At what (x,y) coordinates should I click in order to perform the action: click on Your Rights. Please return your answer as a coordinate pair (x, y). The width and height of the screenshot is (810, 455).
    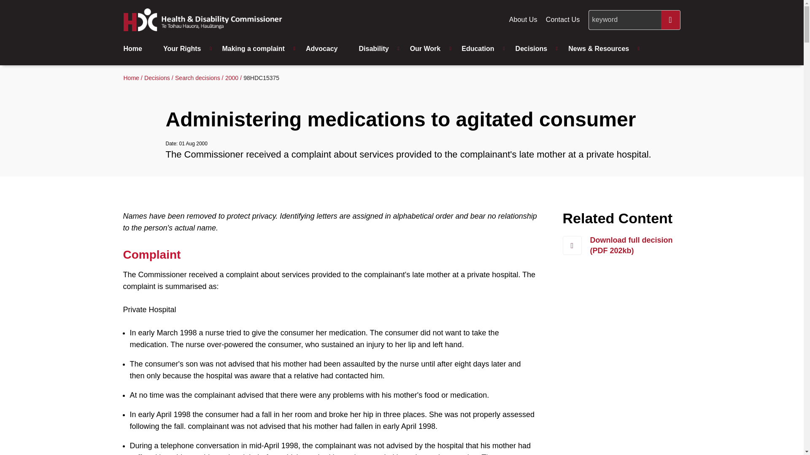
    Looking at the image, I should click on (184, 49).